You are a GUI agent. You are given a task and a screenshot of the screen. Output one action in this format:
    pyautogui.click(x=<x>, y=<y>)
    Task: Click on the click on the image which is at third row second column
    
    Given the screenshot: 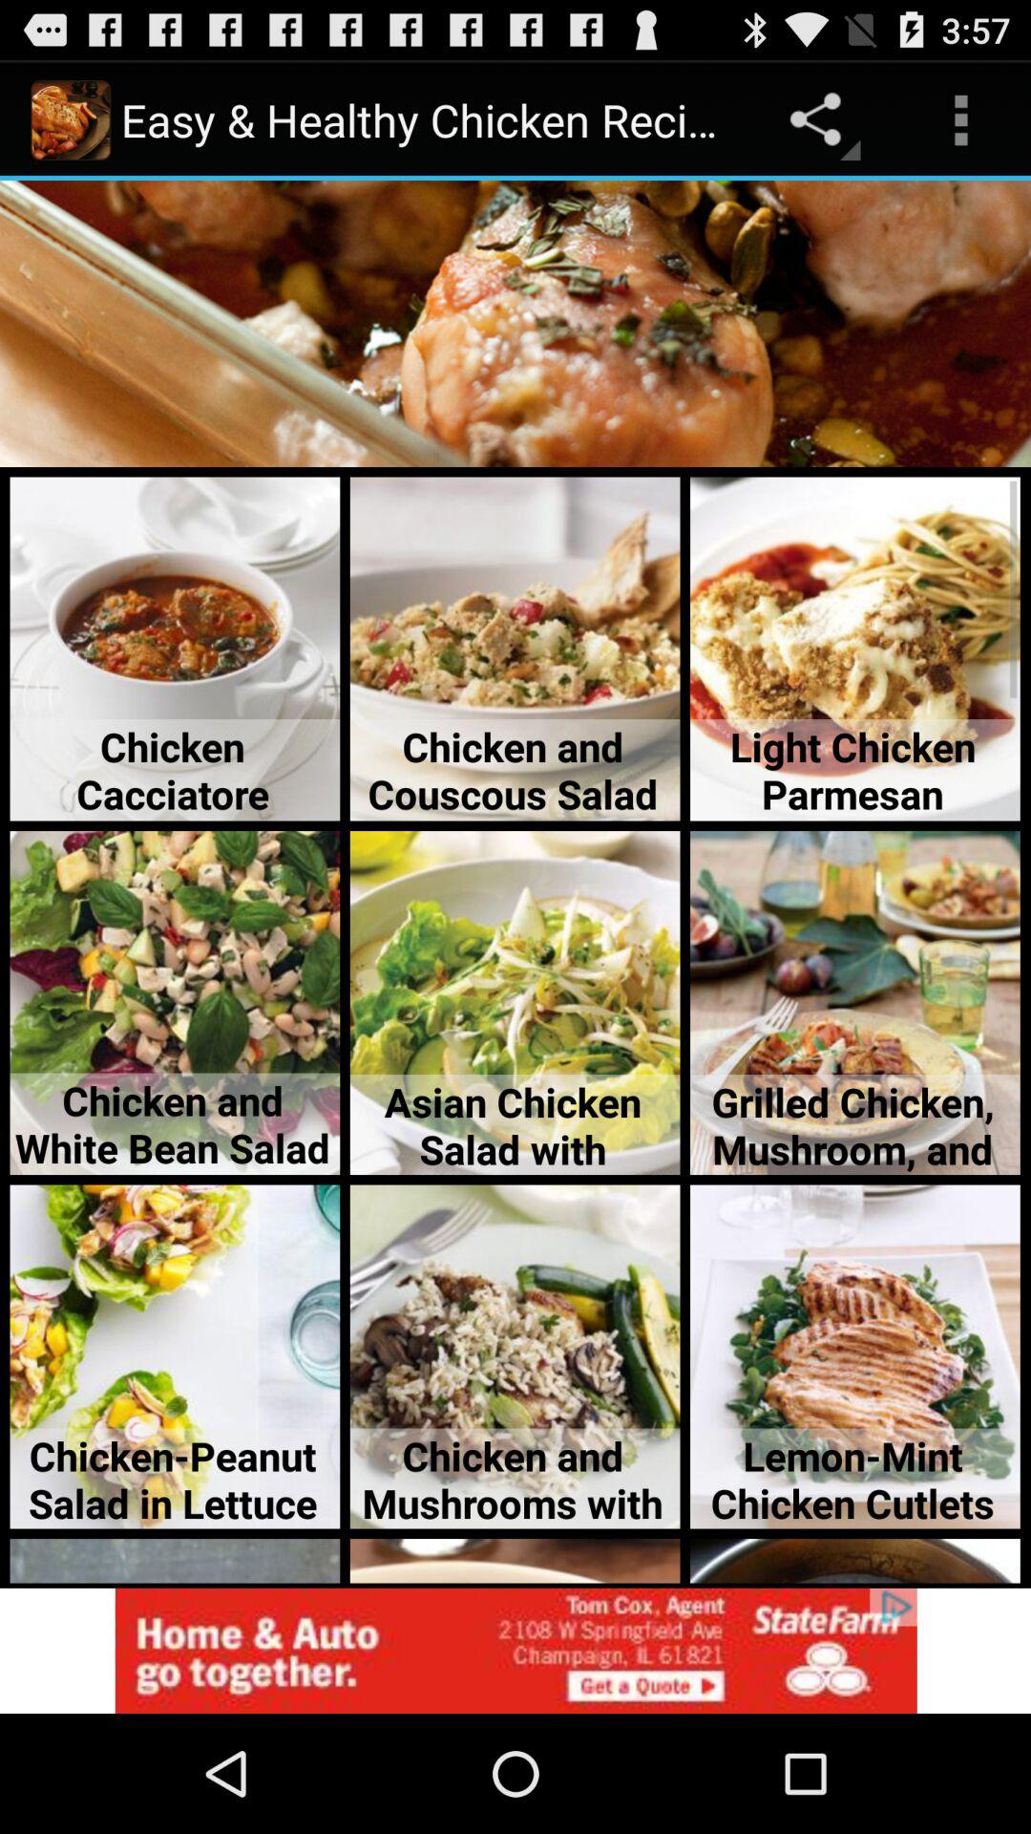 What is the action you would take?
    pyautogui.click(x=515, y=1003)
    